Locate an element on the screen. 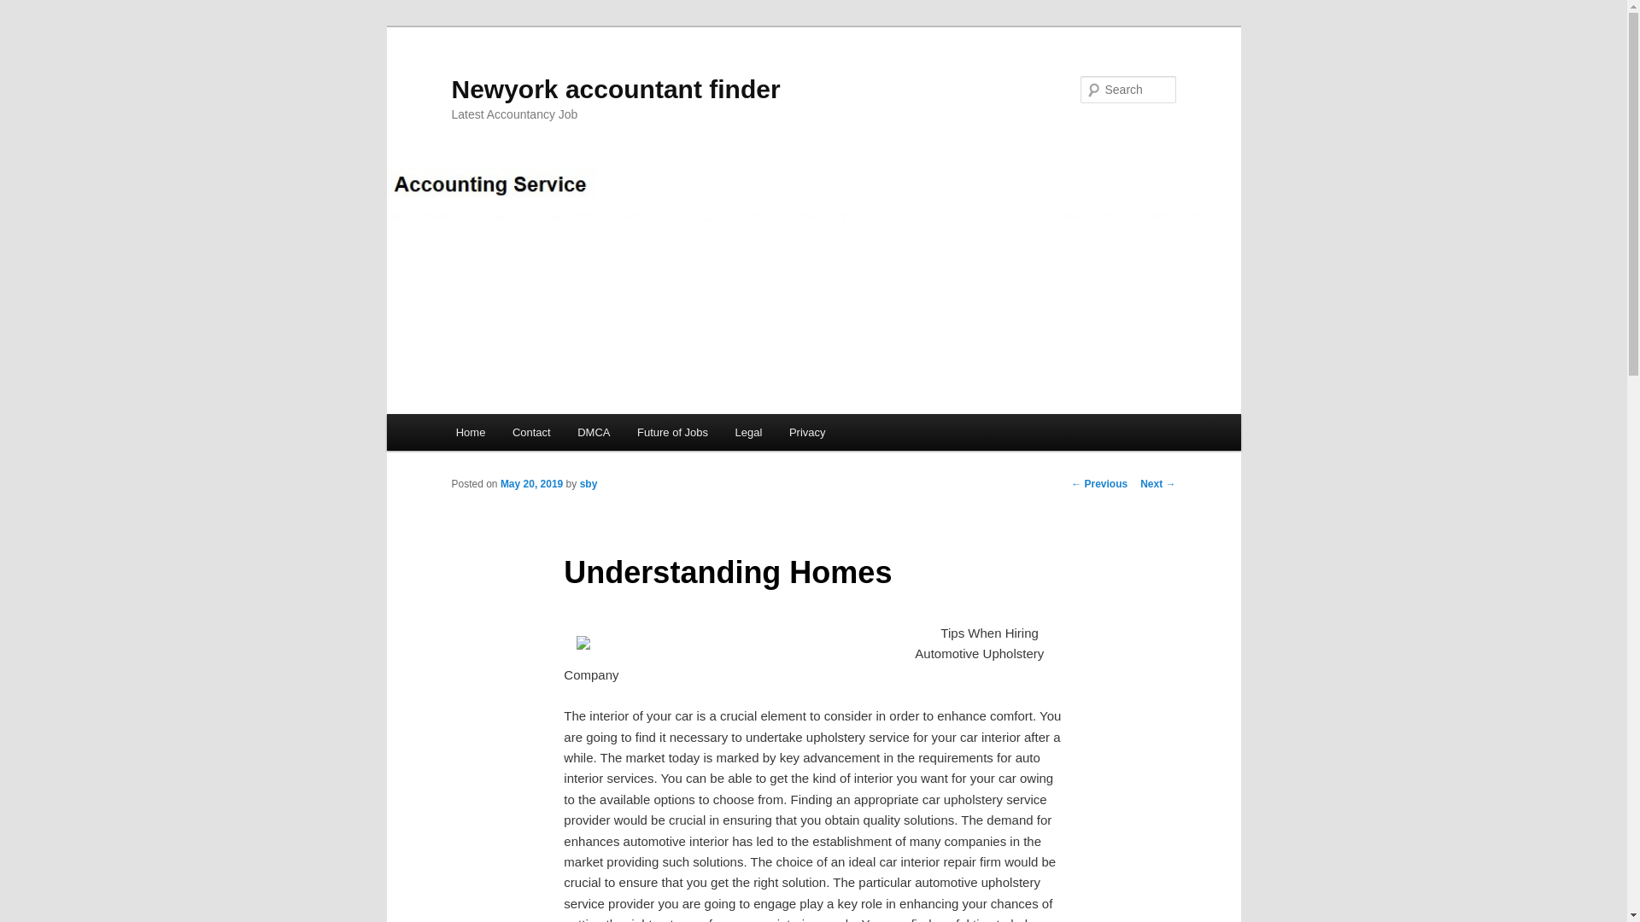 The height and width of the screenshot is (922, 1640). View all posts by sby is located at coordinates (589, 483).